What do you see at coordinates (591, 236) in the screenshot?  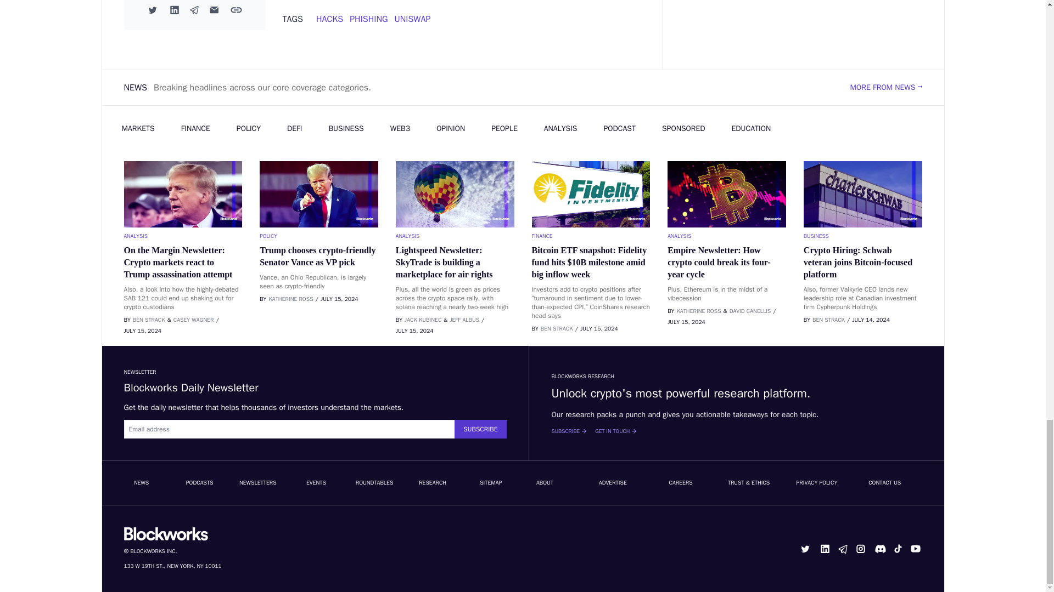 I see `FINANCE` at bounding box center [591, 236].